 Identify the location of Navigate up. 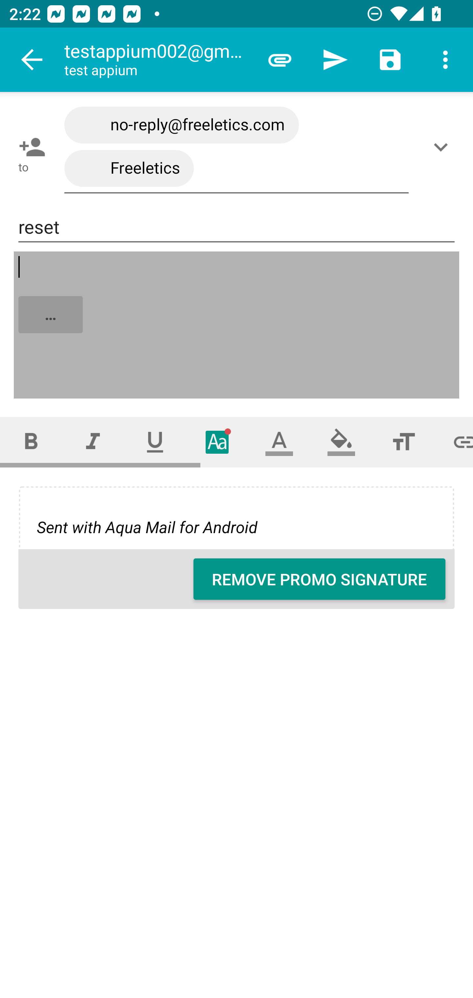
(32, 60).